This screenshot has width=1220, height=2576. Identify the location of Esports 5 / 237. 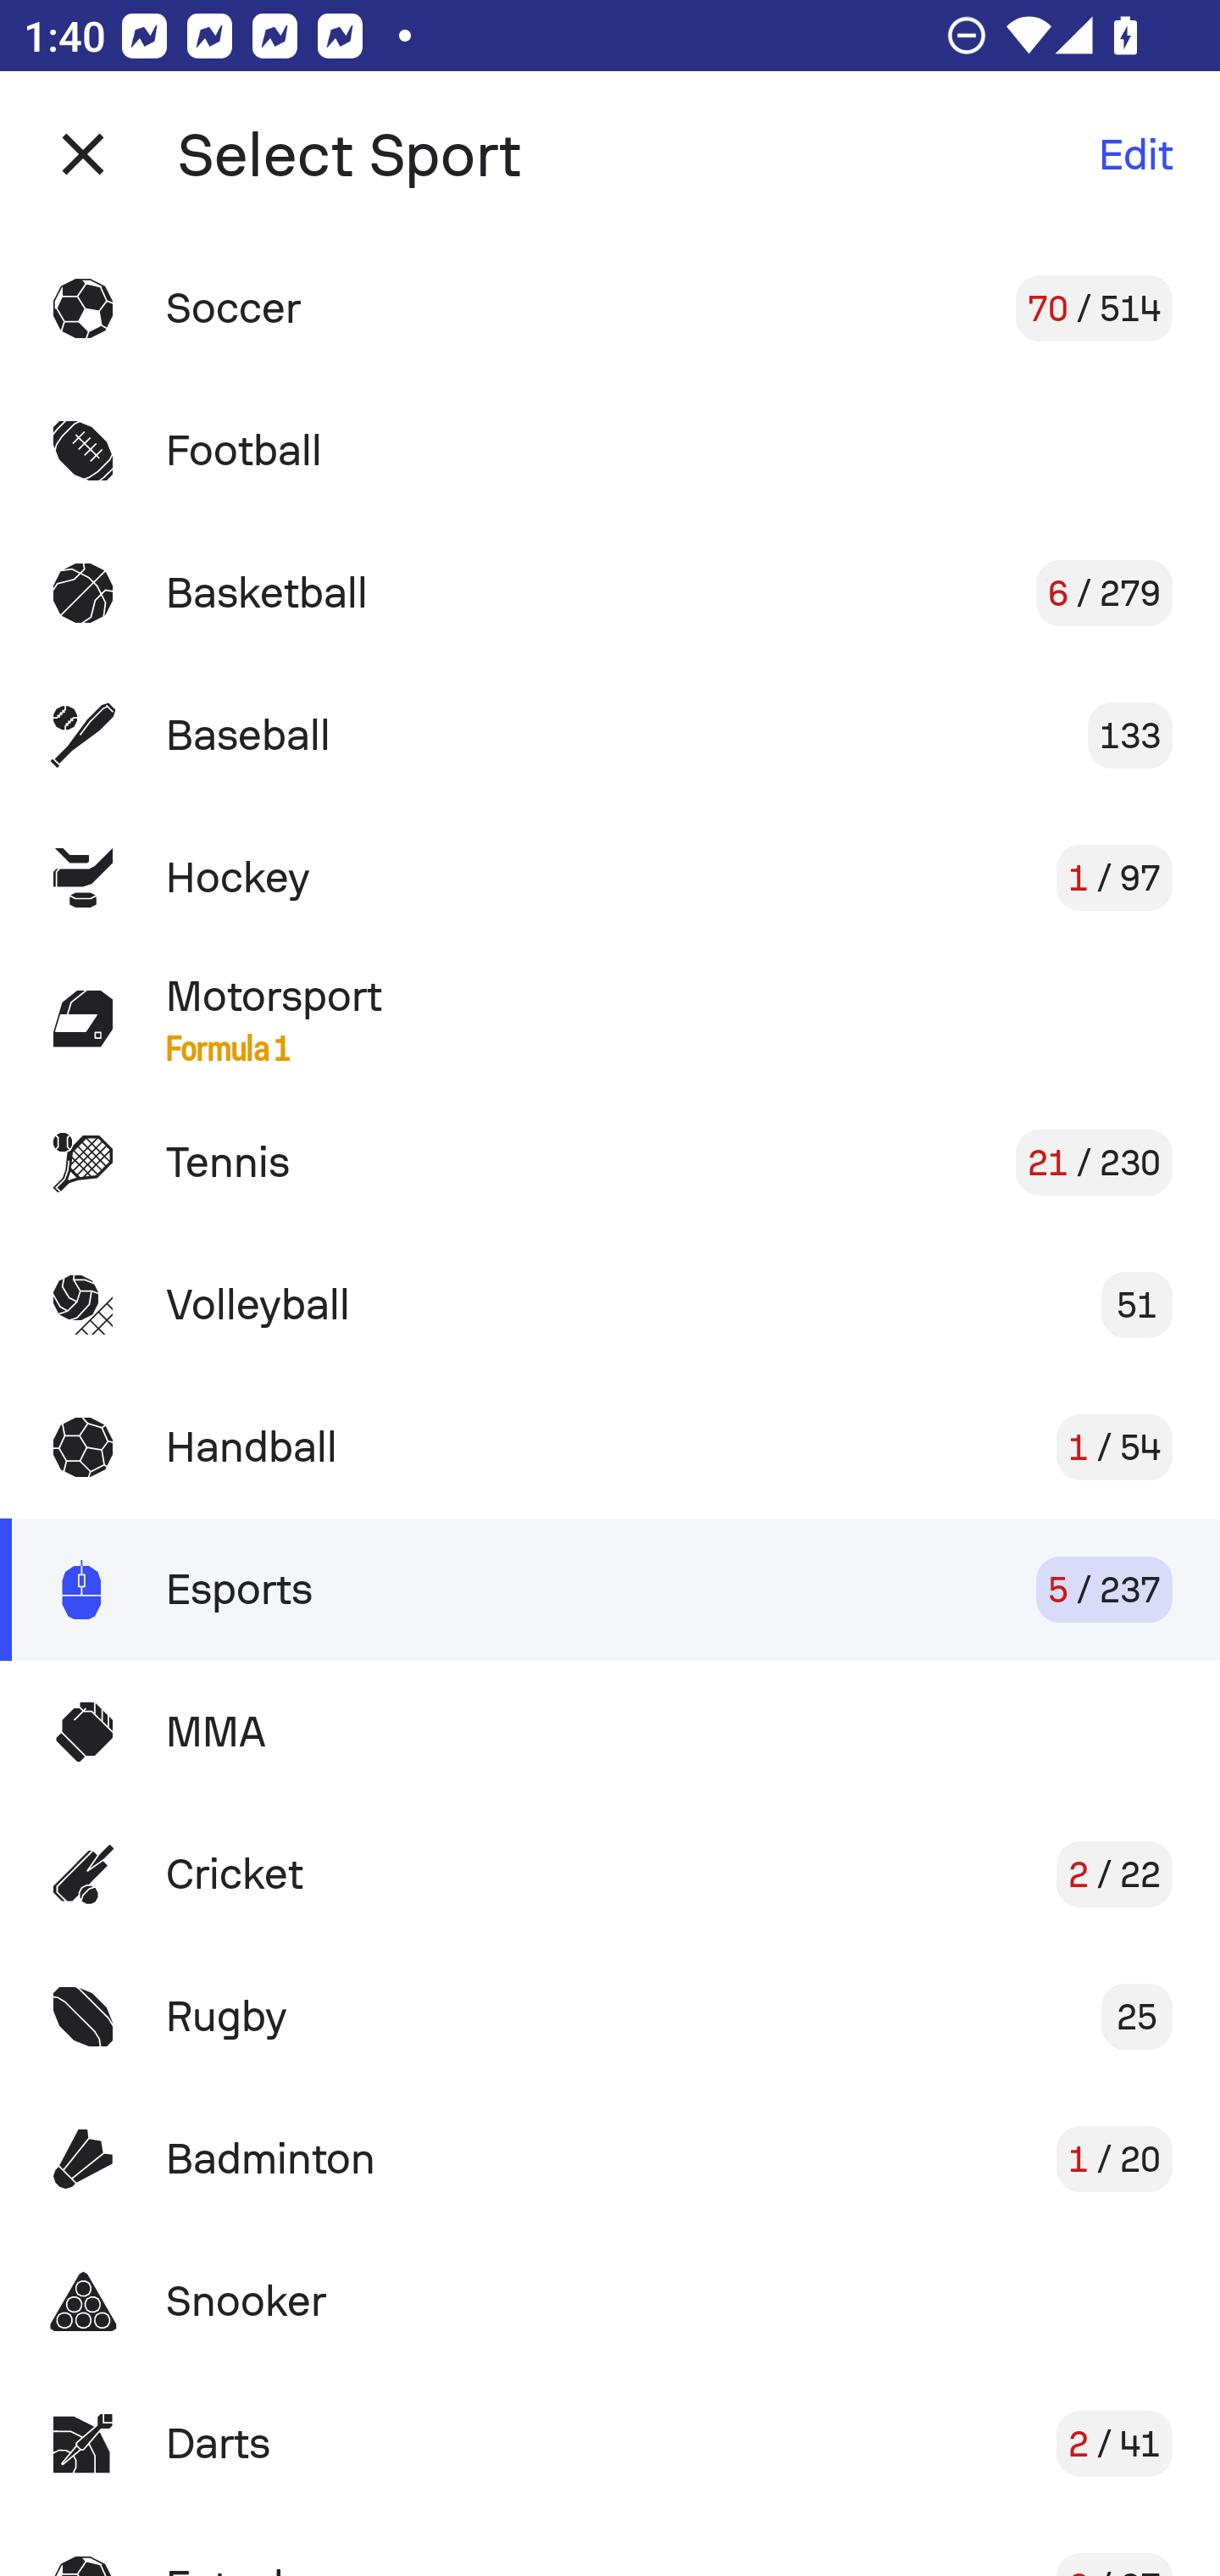
(610, 1589).